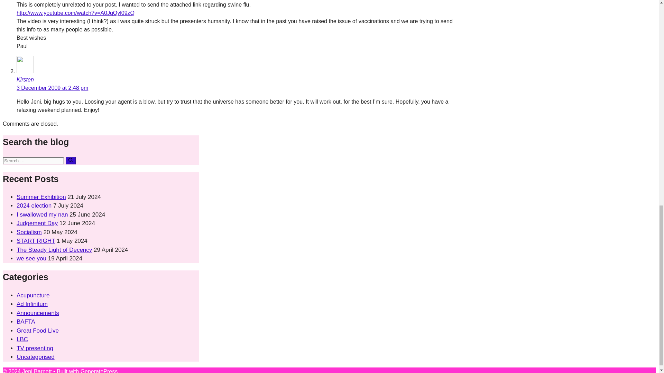  Describe the element at coordinates (42, 214) in the screenshot. I see `I swallowed my nan` at that location.